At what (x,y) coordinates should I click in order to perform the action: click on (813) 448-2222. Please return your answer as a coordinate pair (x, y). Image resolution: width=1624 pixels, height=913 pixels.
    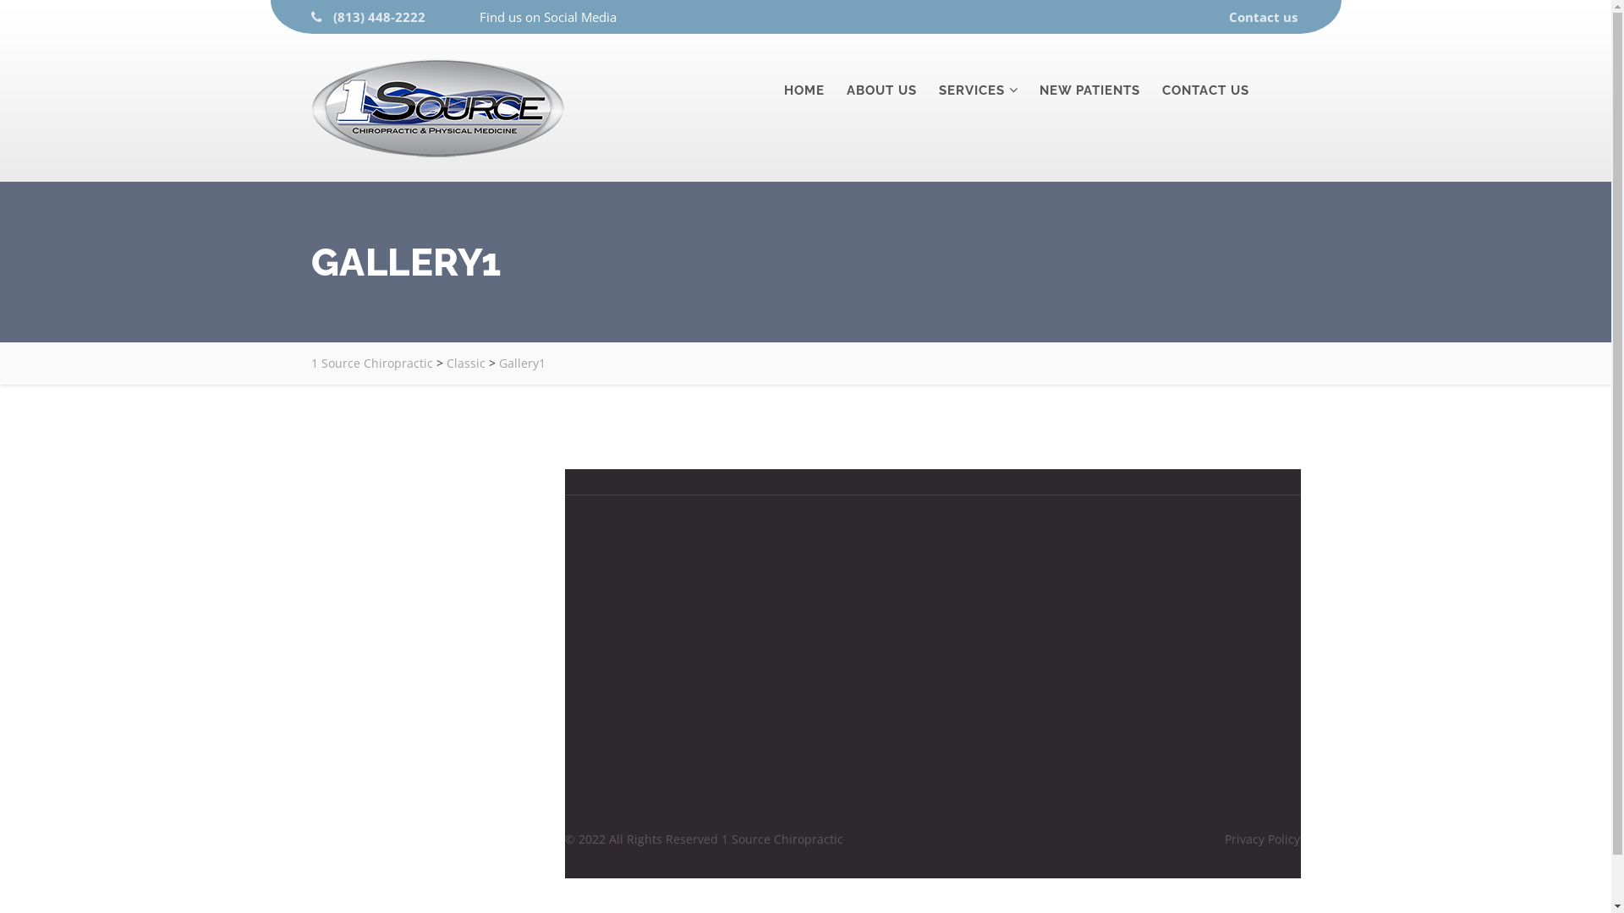
    Looking at the image, I should click on (379, 17).